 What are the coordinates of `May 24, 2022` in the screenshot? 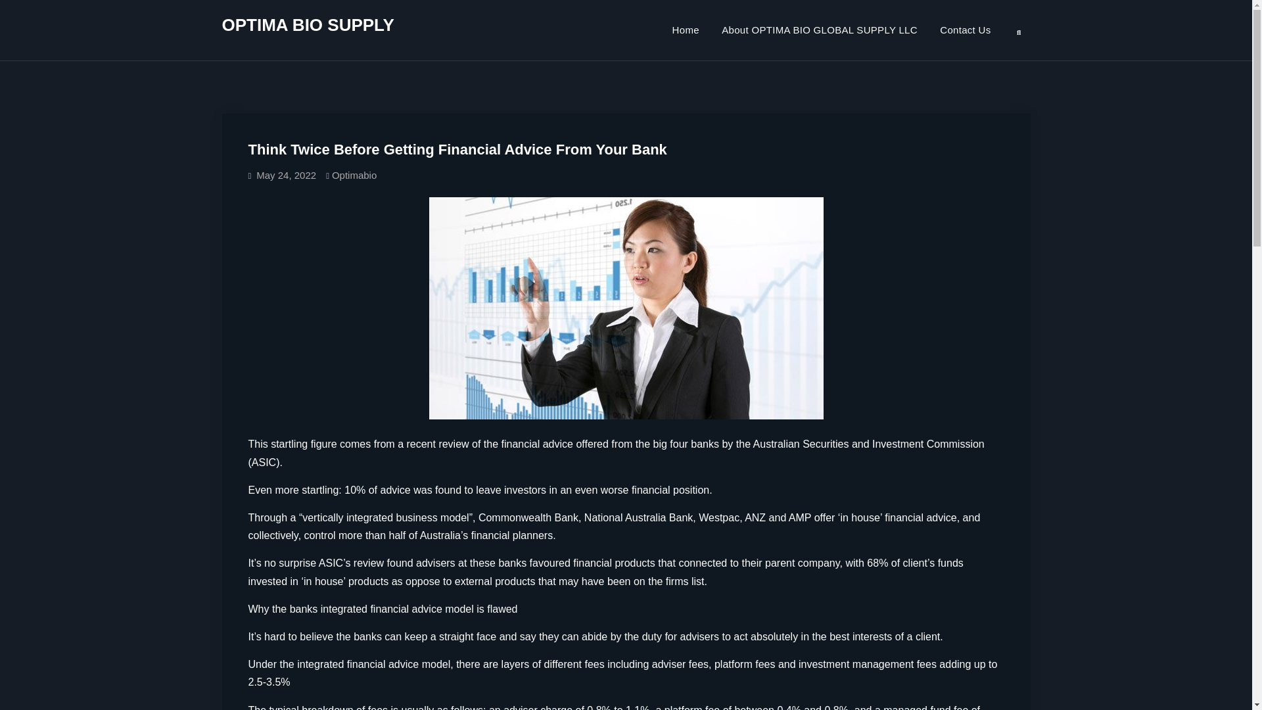 It's located at (286, 175).